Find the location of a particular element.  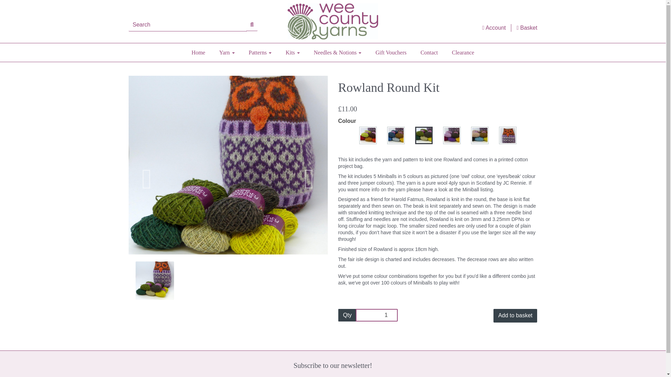

Basket is located at coordinates (527, 28).